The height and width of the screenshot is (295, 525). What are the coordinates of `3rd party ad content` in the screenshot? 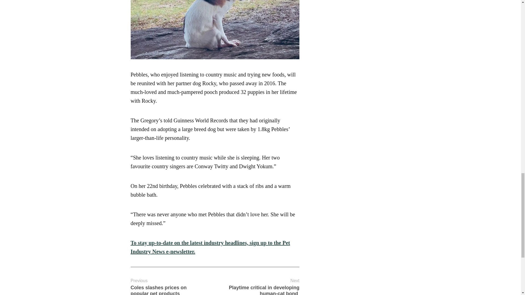 It's located at (349, 19).